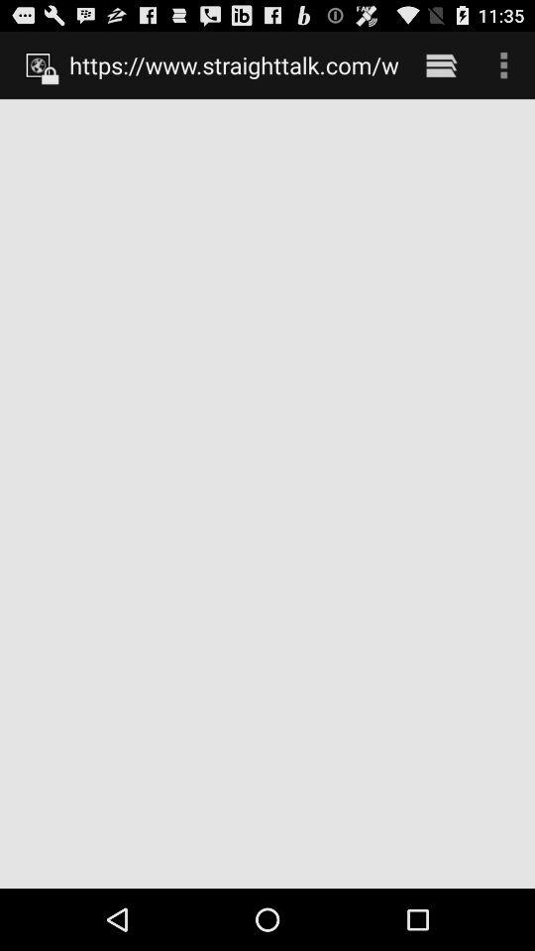  Describe the element at coordinates (267, 493) in the screenshot. I see `turn off the item at the center` at that location.